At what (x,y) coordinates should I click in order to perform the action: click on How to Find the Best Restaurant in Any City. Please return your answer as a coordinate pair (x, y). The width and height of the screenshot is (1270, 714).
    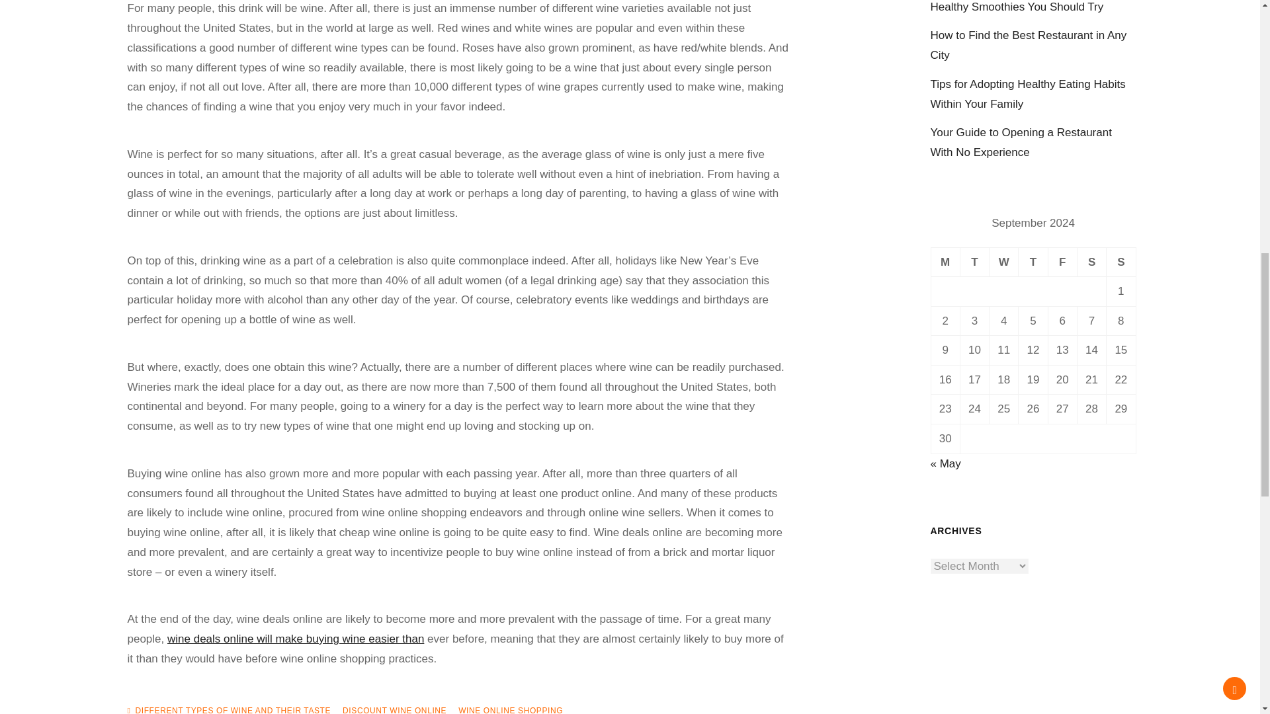
    Looking at the image, I should click on (1028, 45).